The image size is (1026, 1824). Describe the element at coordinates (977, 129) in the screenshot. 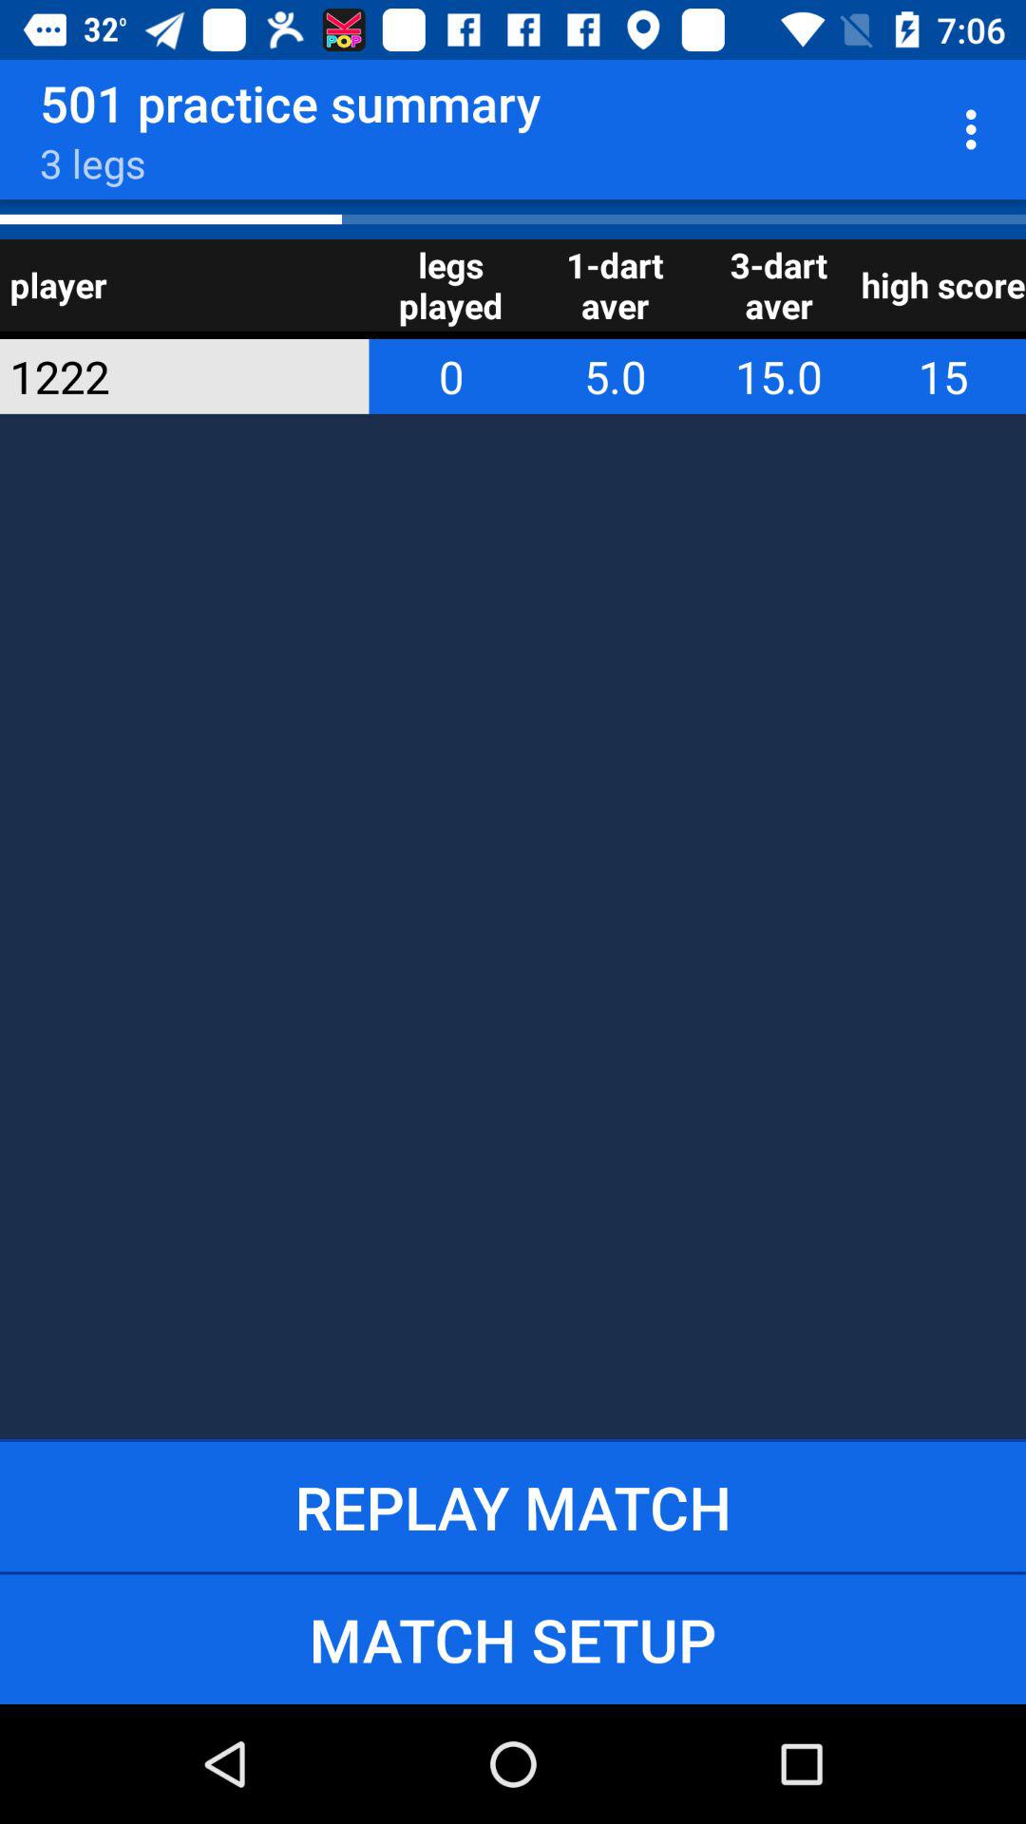

I see `launch the item next to 501 practice summary` at that location.